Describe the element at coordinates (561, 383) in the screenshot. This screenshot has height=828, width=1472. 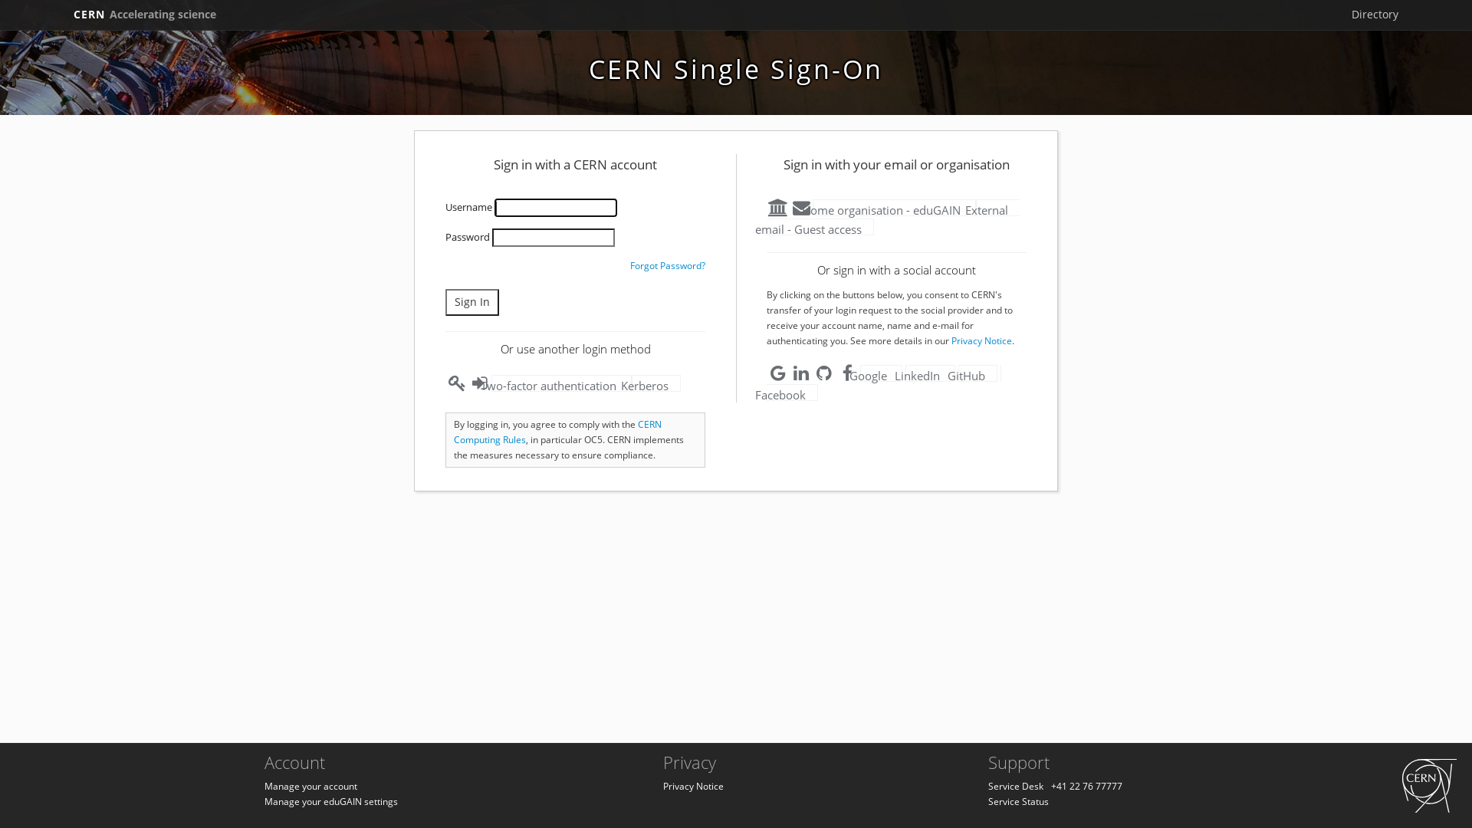
I see `Two-factor authentication` at that location.